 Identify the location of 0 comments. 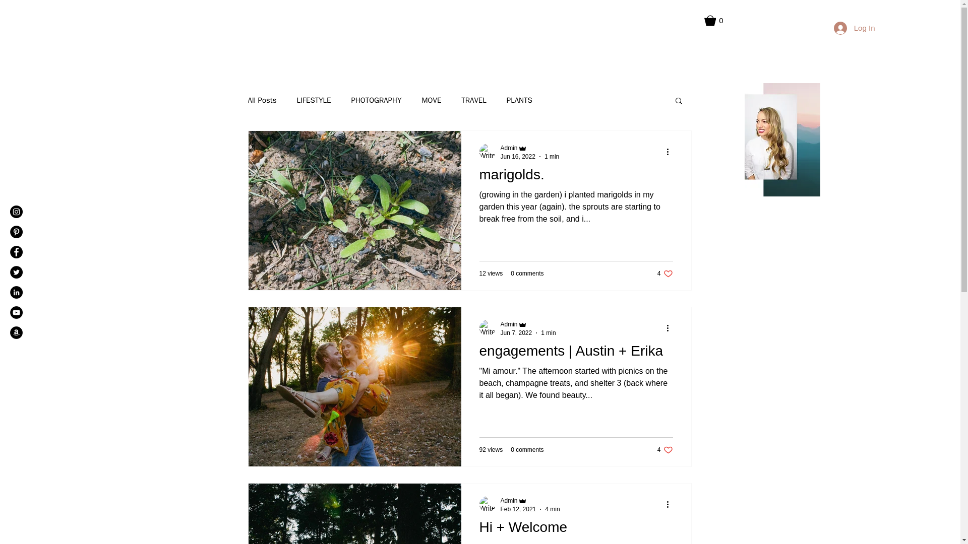
(508, 148).